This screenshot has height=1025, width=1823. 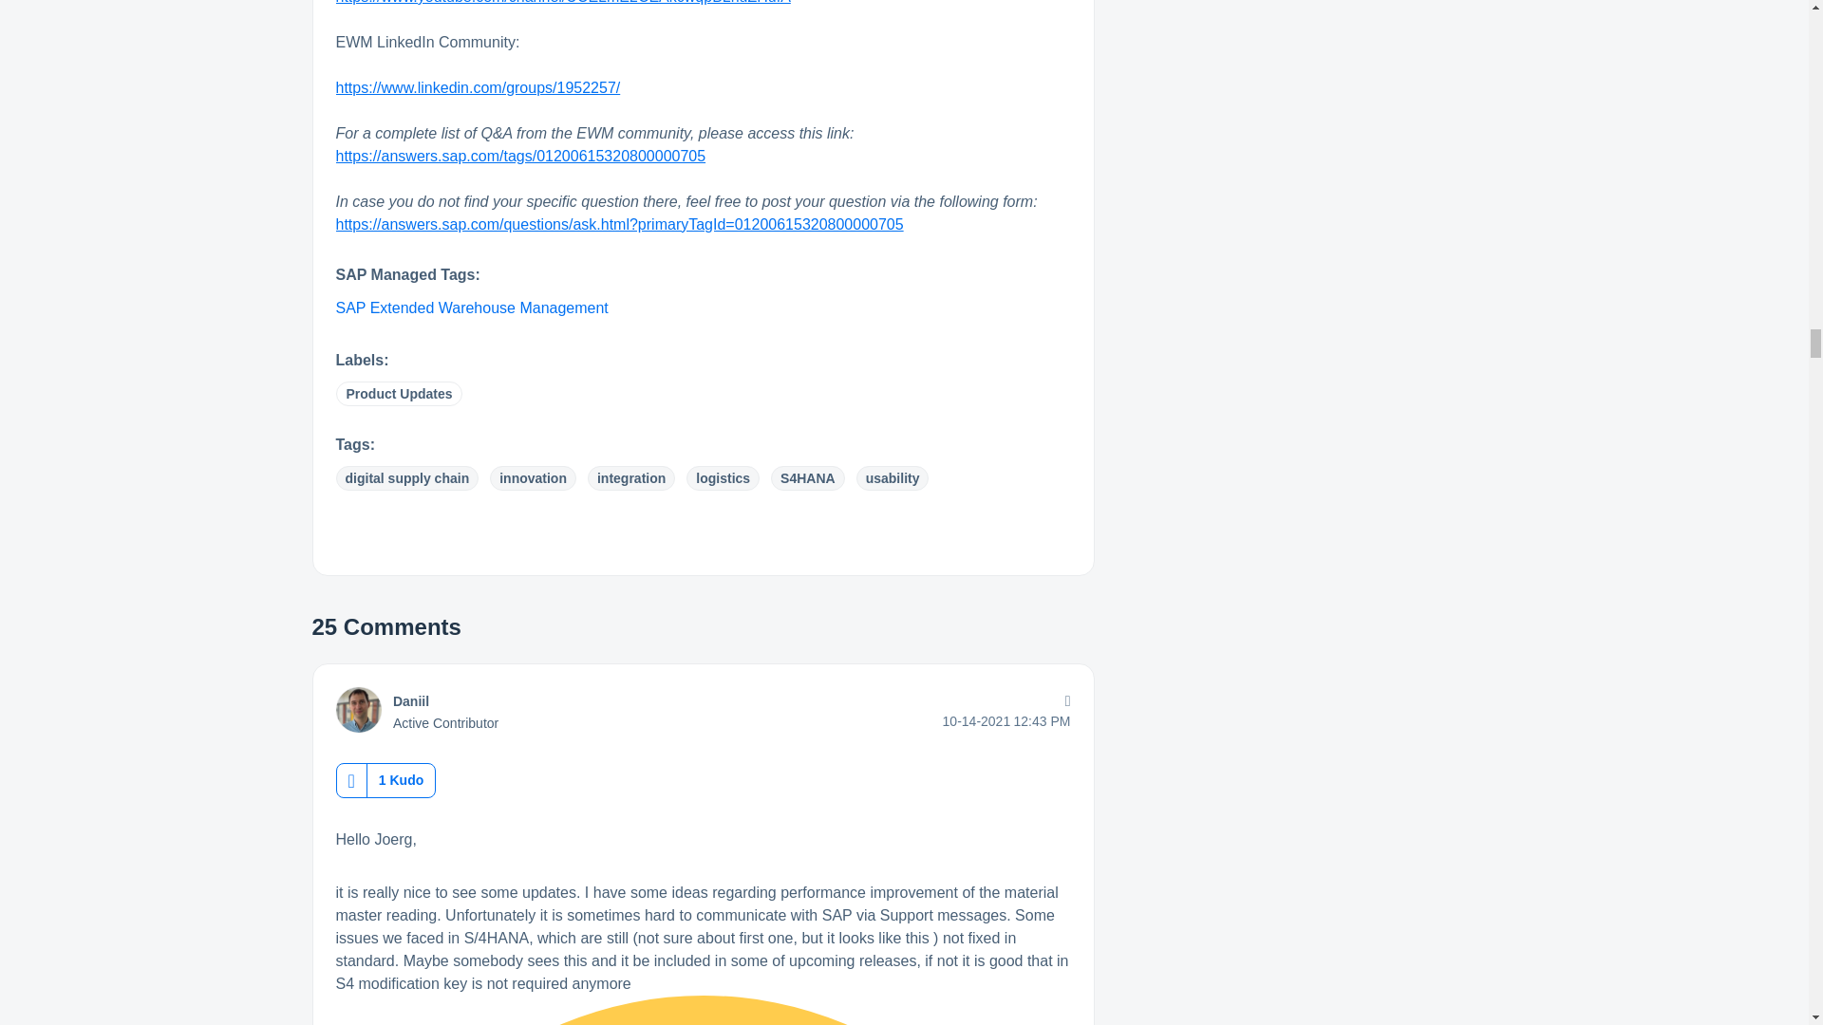 What do you see at coordinates (630, 478) in the screenshot?
I see `integration` at bounding box center [630, 478].